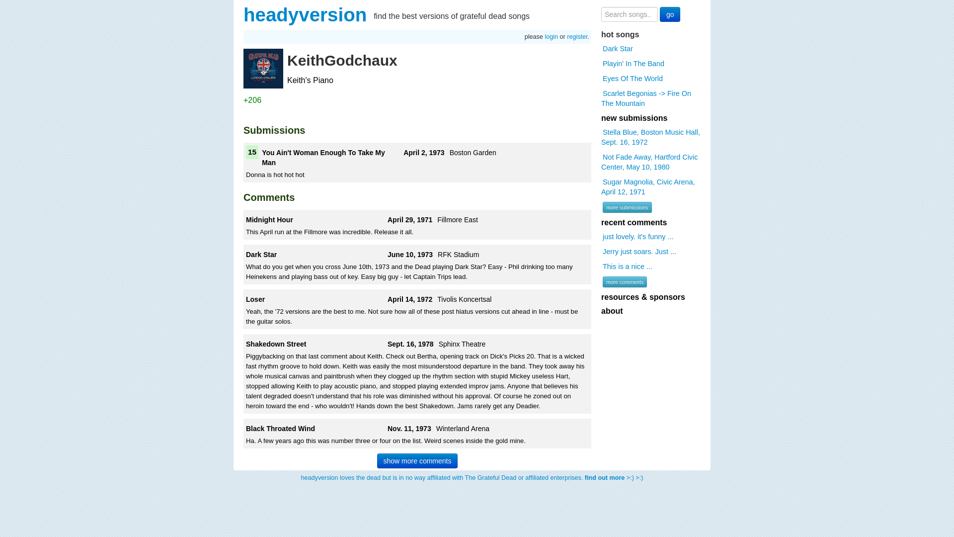 This screenshot has width=954, height=537. Describe the element at coordinates (632, 78) in the screenshot. I see `Eyes Of The World` at that location.